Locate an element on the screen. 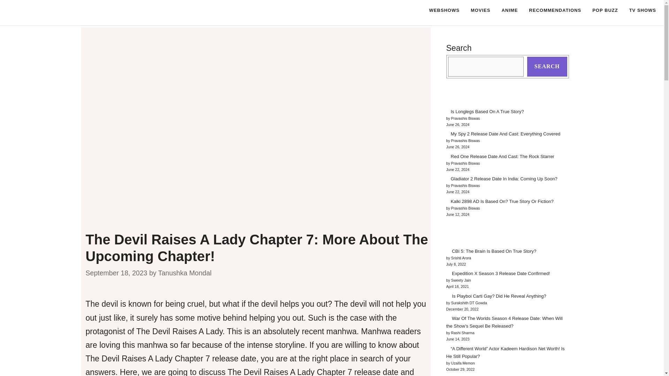 The width and height of the screenshot is (669, 376). Tanushka Mondal is located at coordinates (185, 273).